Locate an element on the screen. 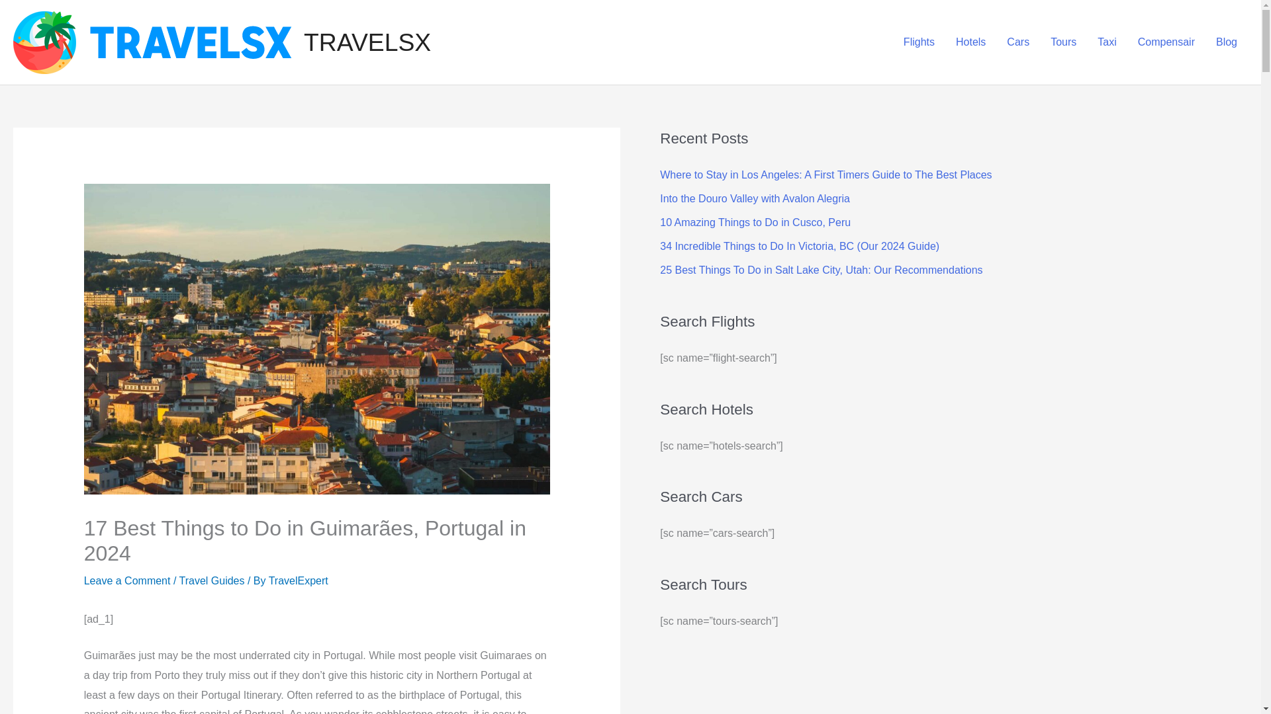 This screenshot has height=714, width=1271. Blog is located at coordinates (1226, 42).